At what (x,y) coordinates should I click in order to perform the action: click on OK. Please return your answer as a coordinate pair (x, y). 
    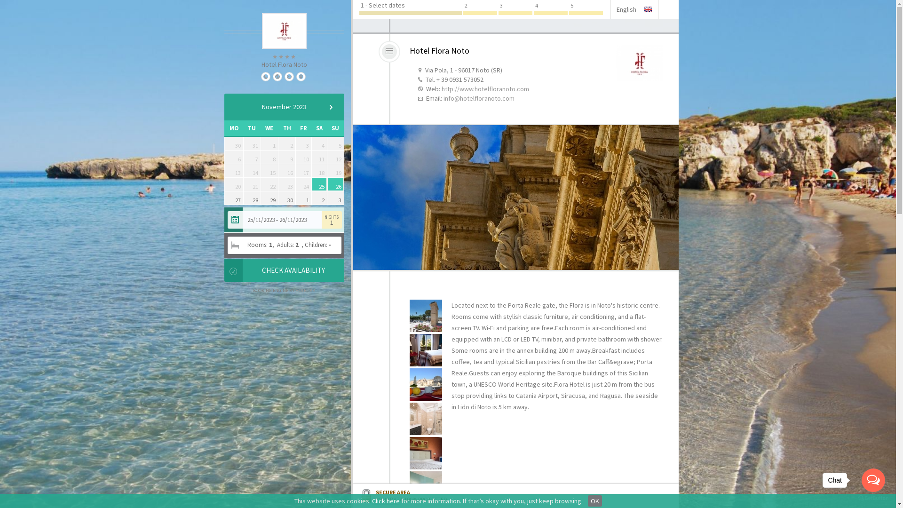
    Looking at the image, I should click on (595, 501).